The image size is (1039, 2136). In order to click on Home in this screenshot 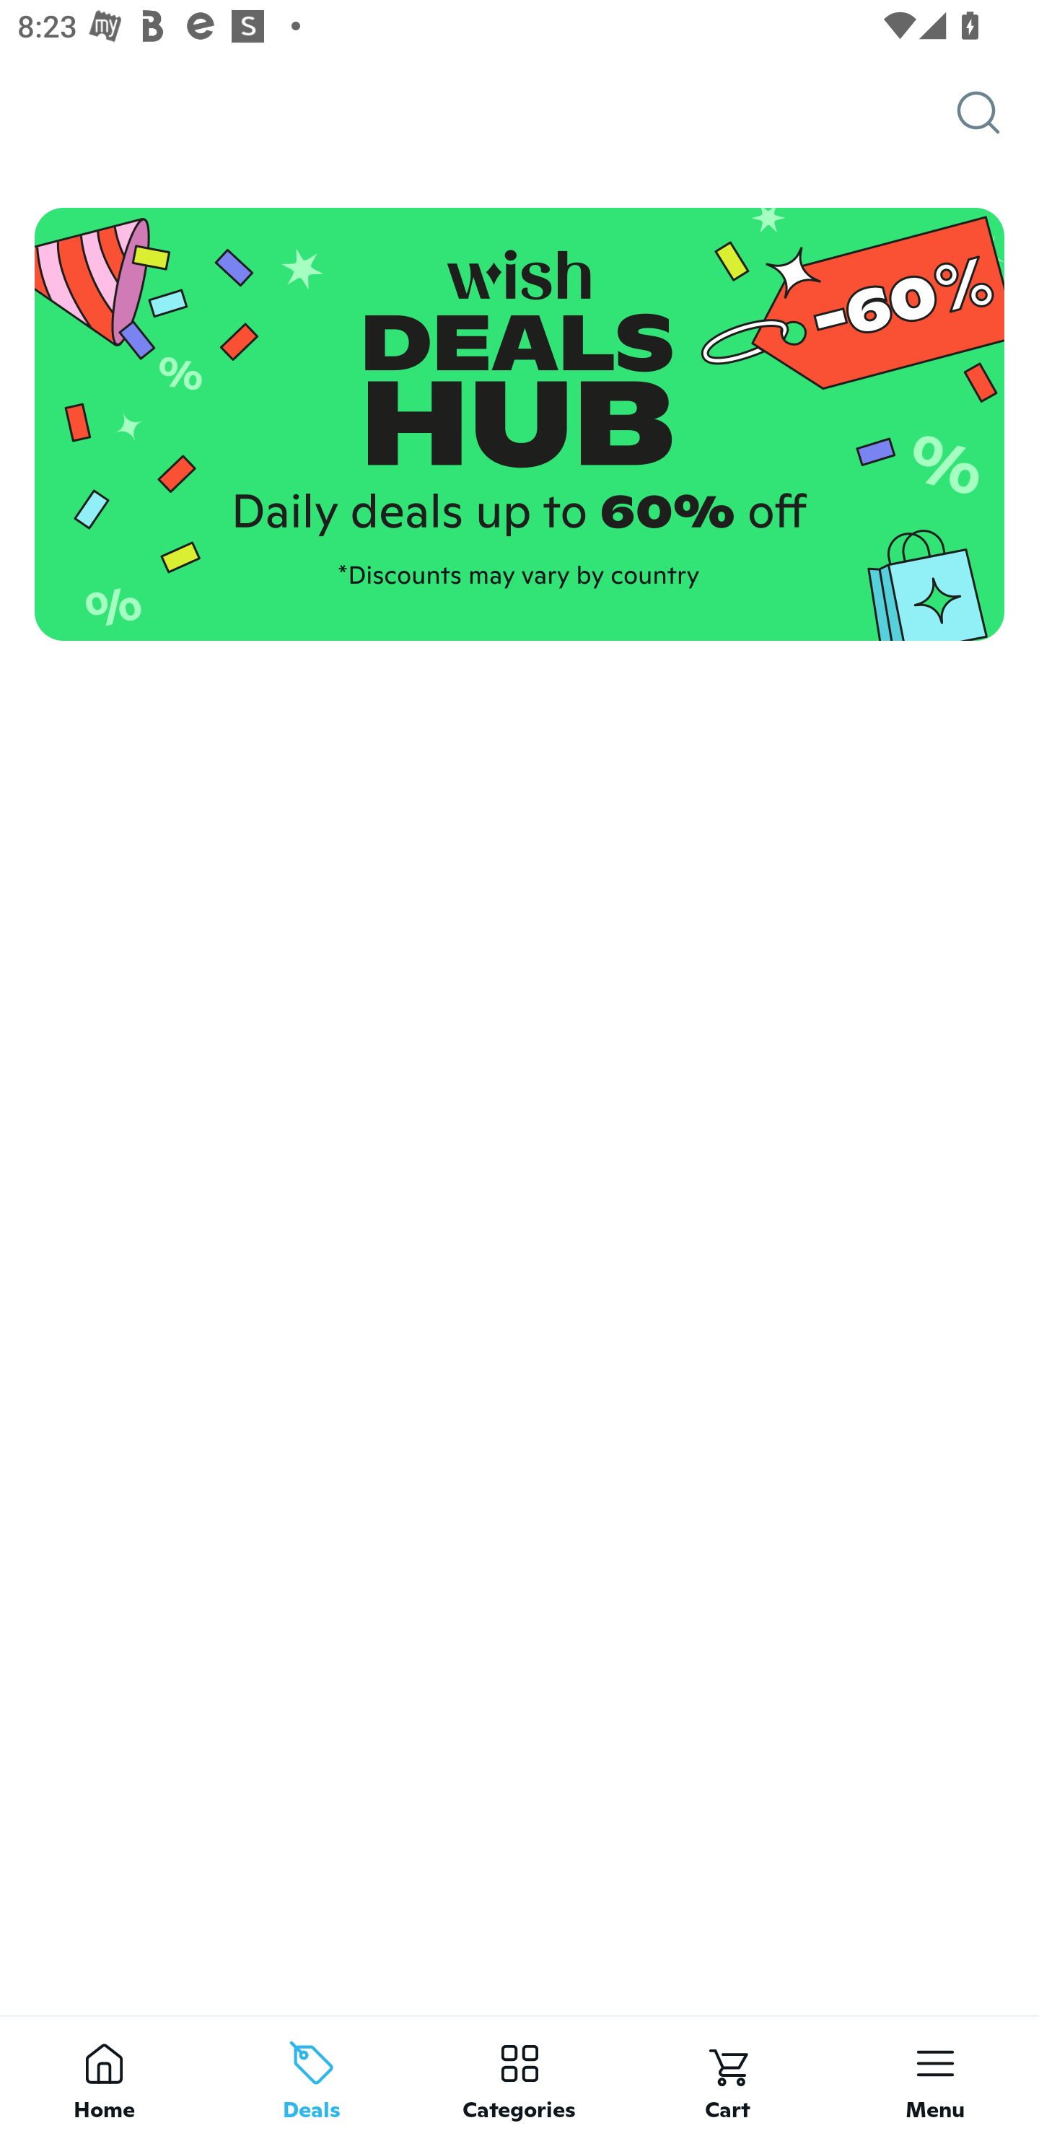, I will do `click(104, 2075)`.